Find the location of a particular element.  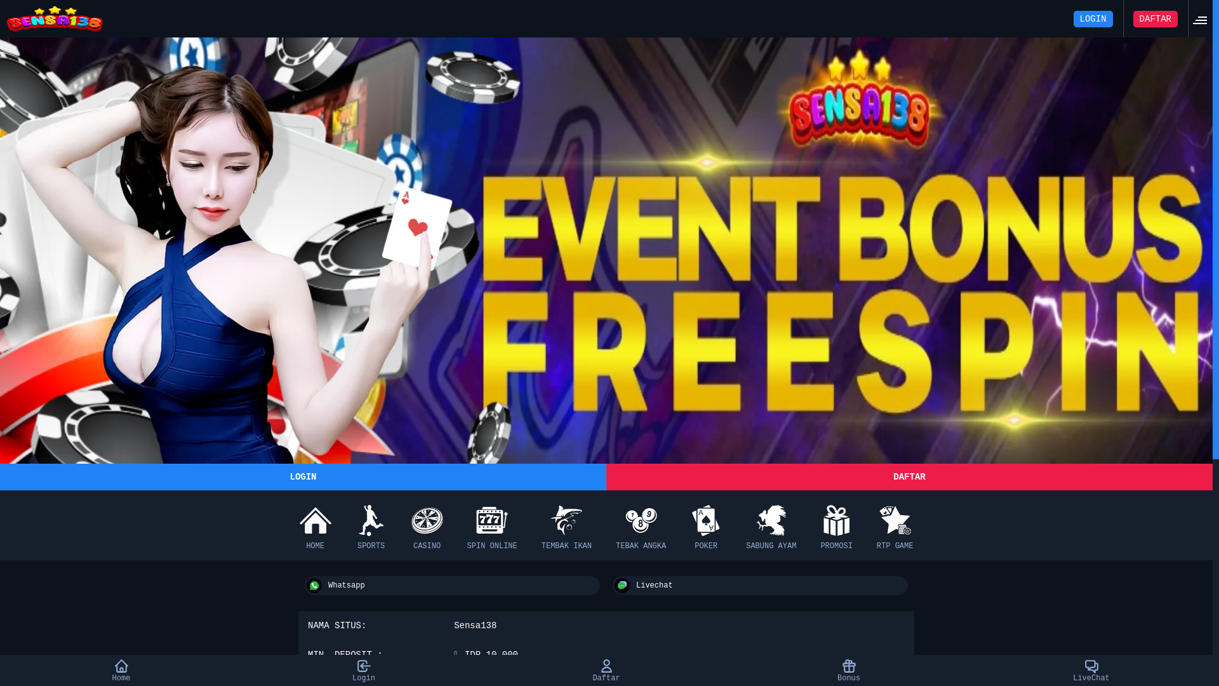

HOME is located at coordinates (316, 525).